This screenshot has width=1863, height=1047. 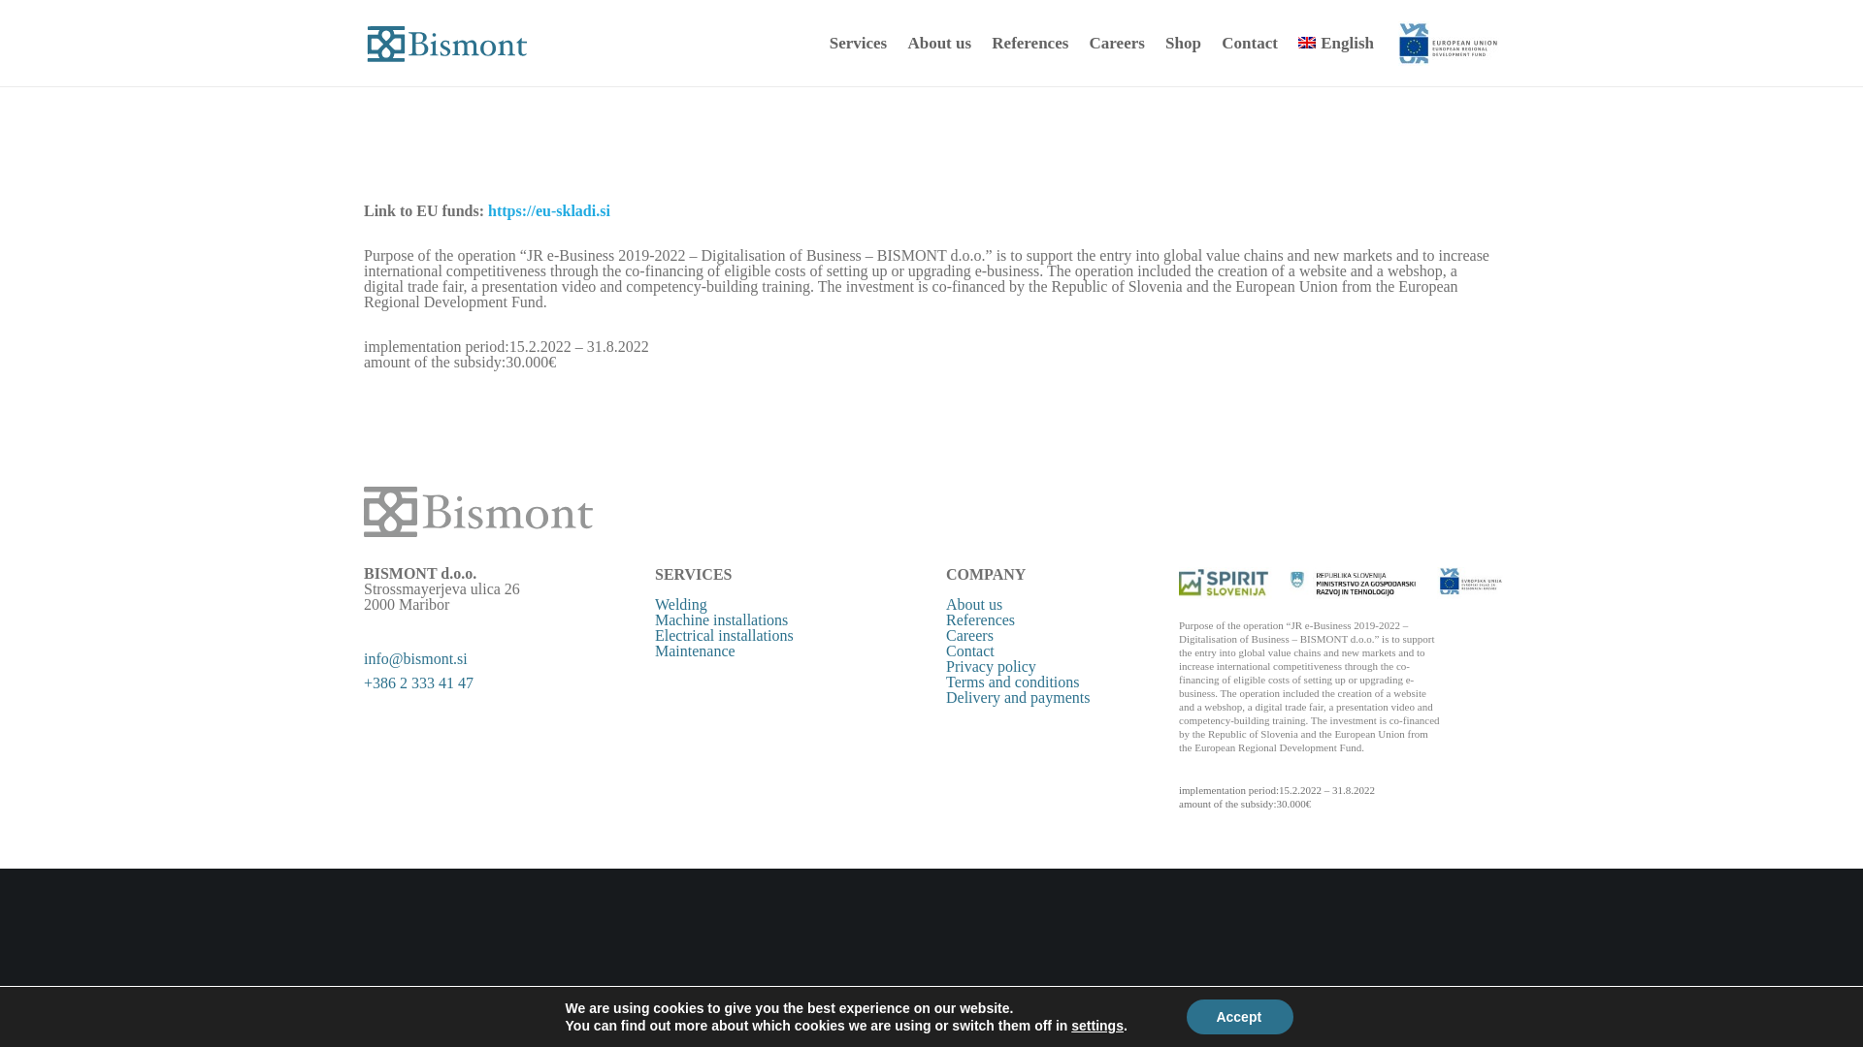 What do you see at coordinates (1030, 43) in the screenshot?
I see `References` at bounding box center [1030, 43].